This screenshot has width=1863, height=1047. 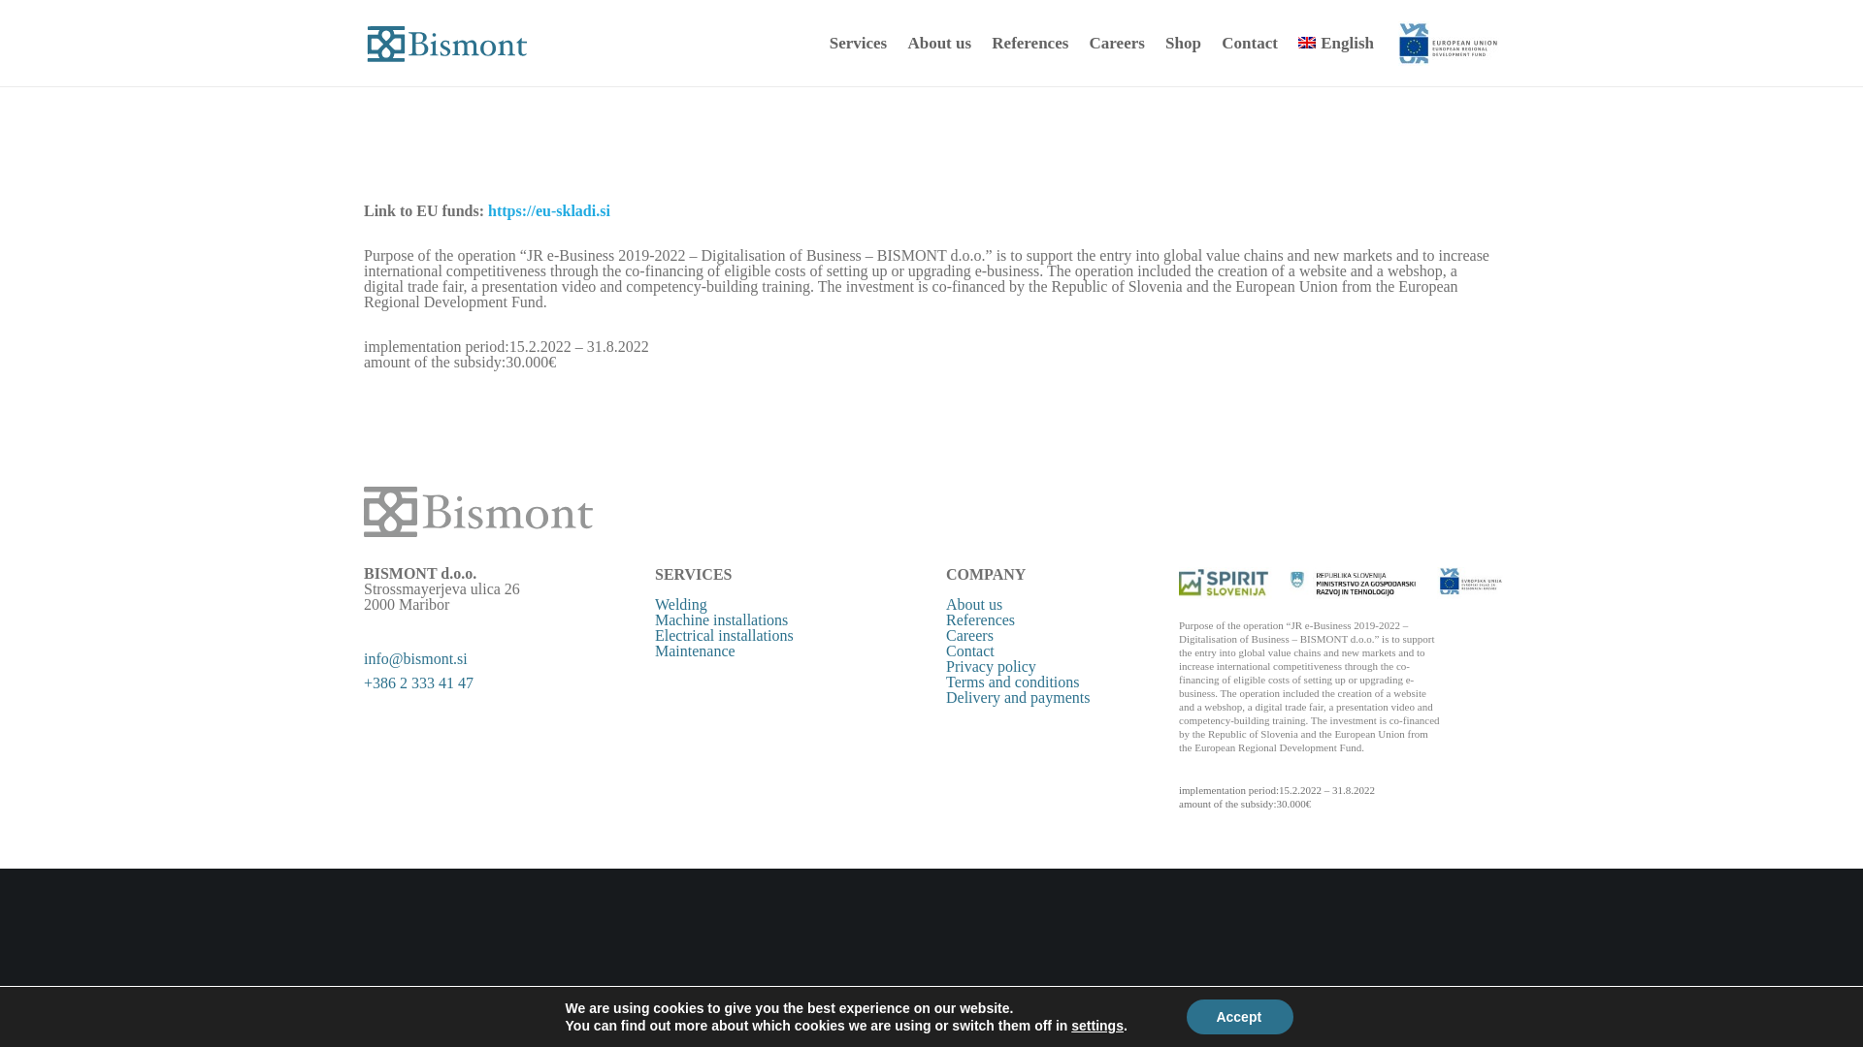 What do you see at coordinates (1030, 43) in the screenshot?
I see `References` at bounding box center [1030, 43].